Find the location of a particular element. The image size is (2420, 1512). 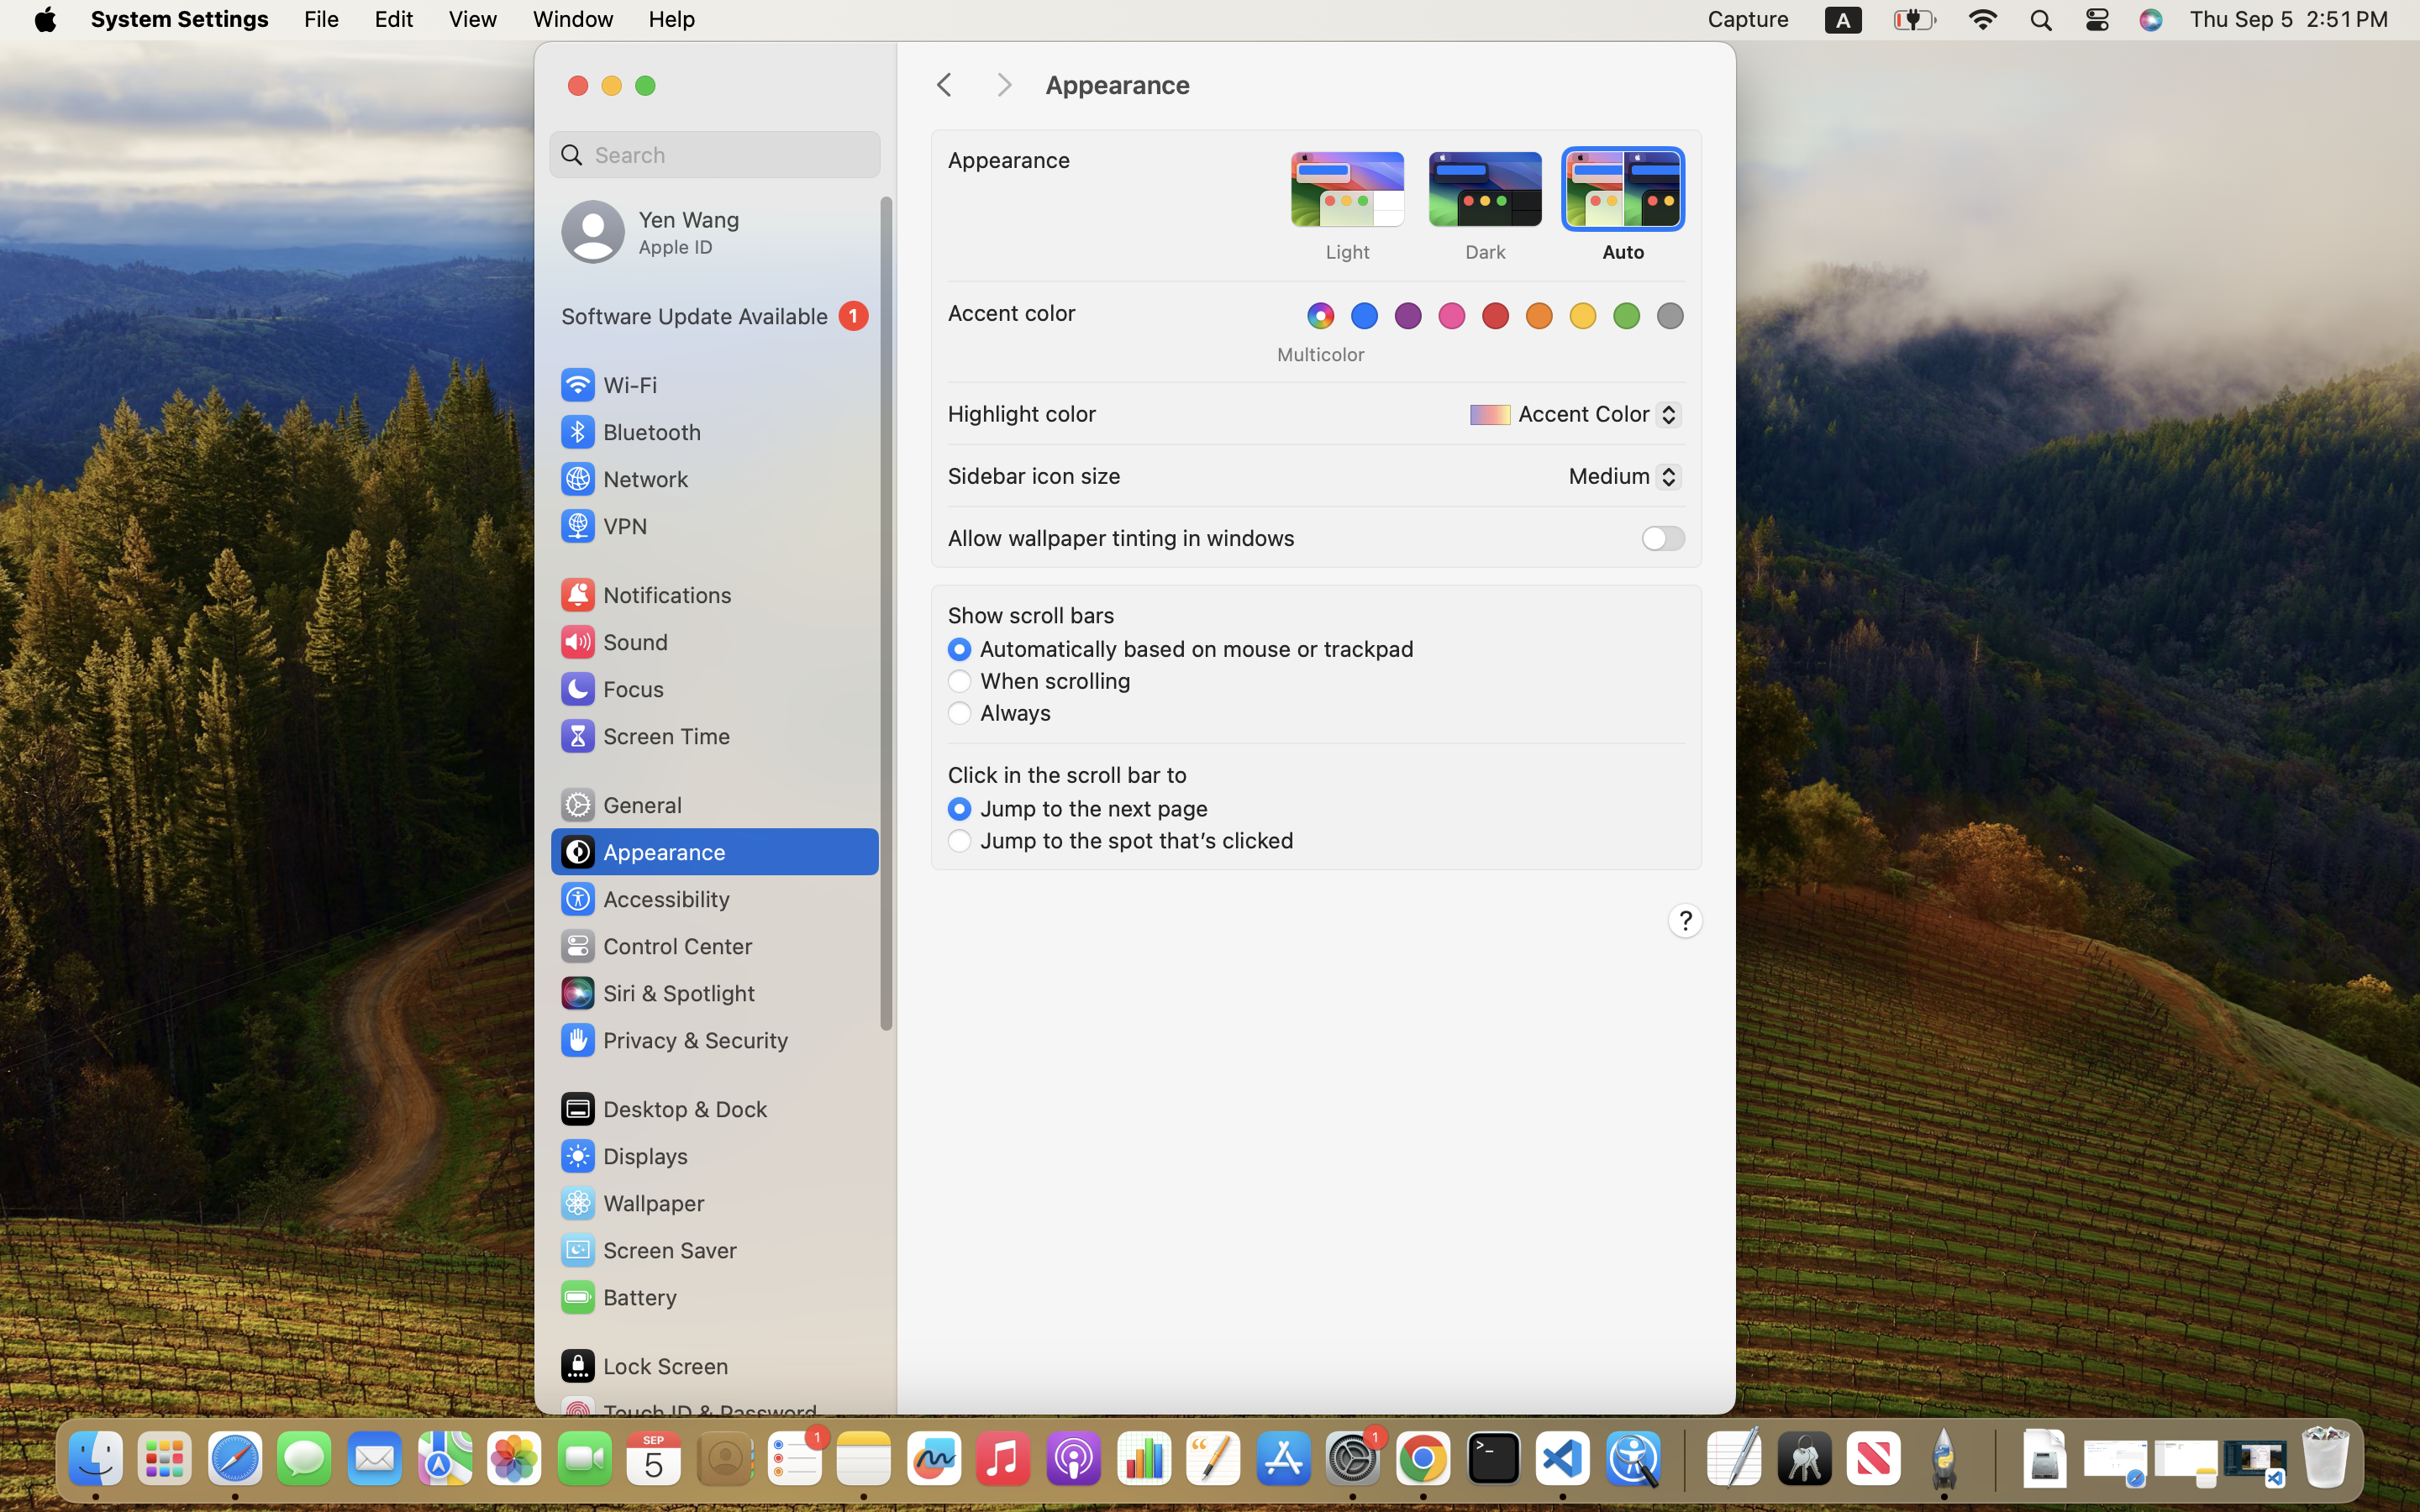

Lock Screen is located at coordinates (644, 1366).